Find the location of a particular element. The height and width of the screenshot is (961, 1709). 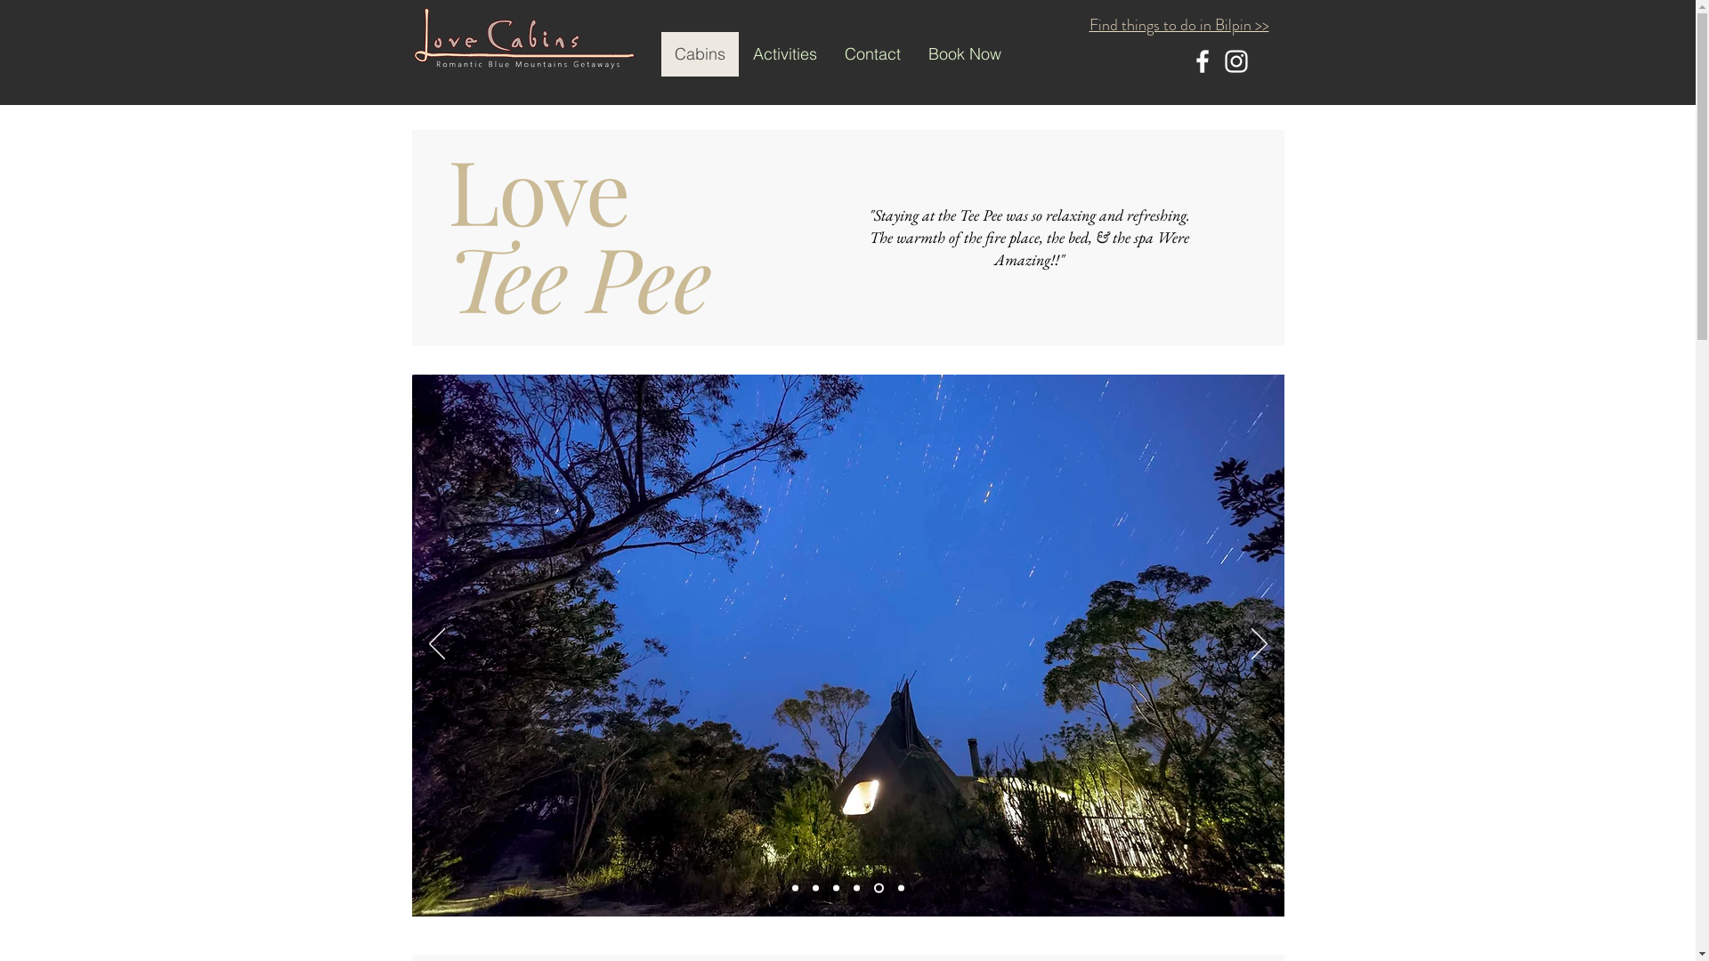

Book Now is located at coordinates (963, 54).